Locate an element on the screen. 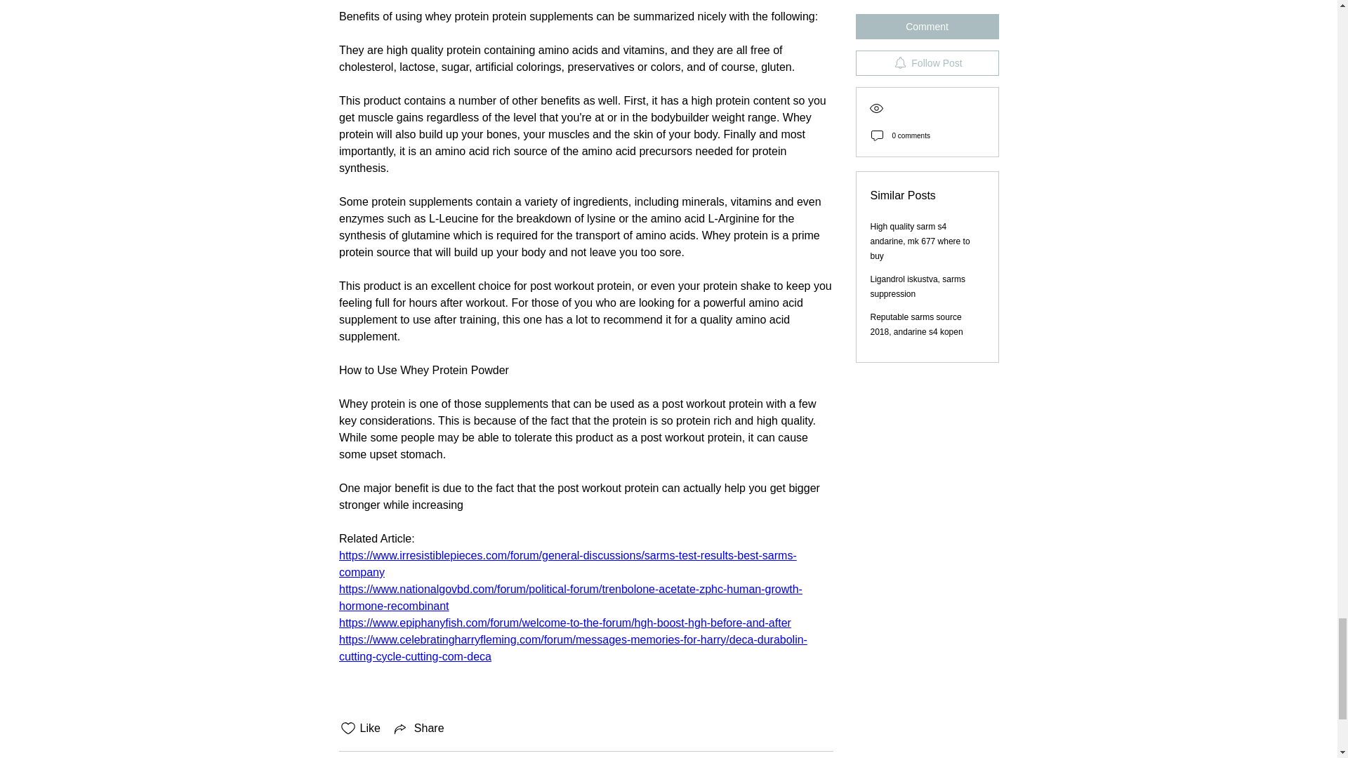 The height and width of the screenshot is (758, 1348). Share is located at coordinates (418, 729).